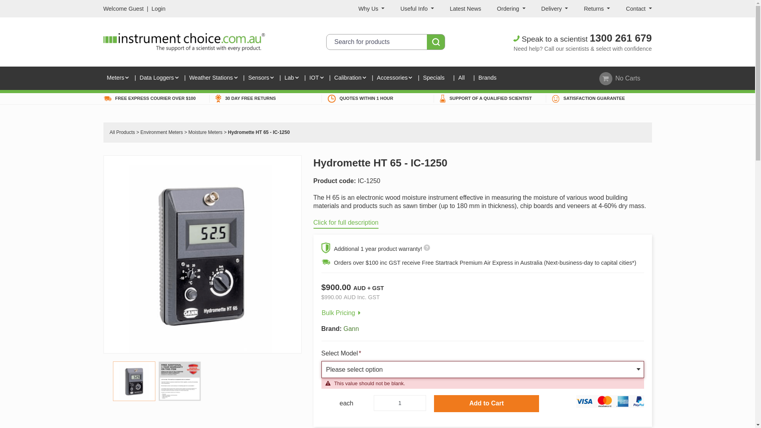 Image resolution: width=761 pixels, height=428 pixels. Describe the element at coordinates (316, 78) in the screenshot. I see `IOT` at that location.